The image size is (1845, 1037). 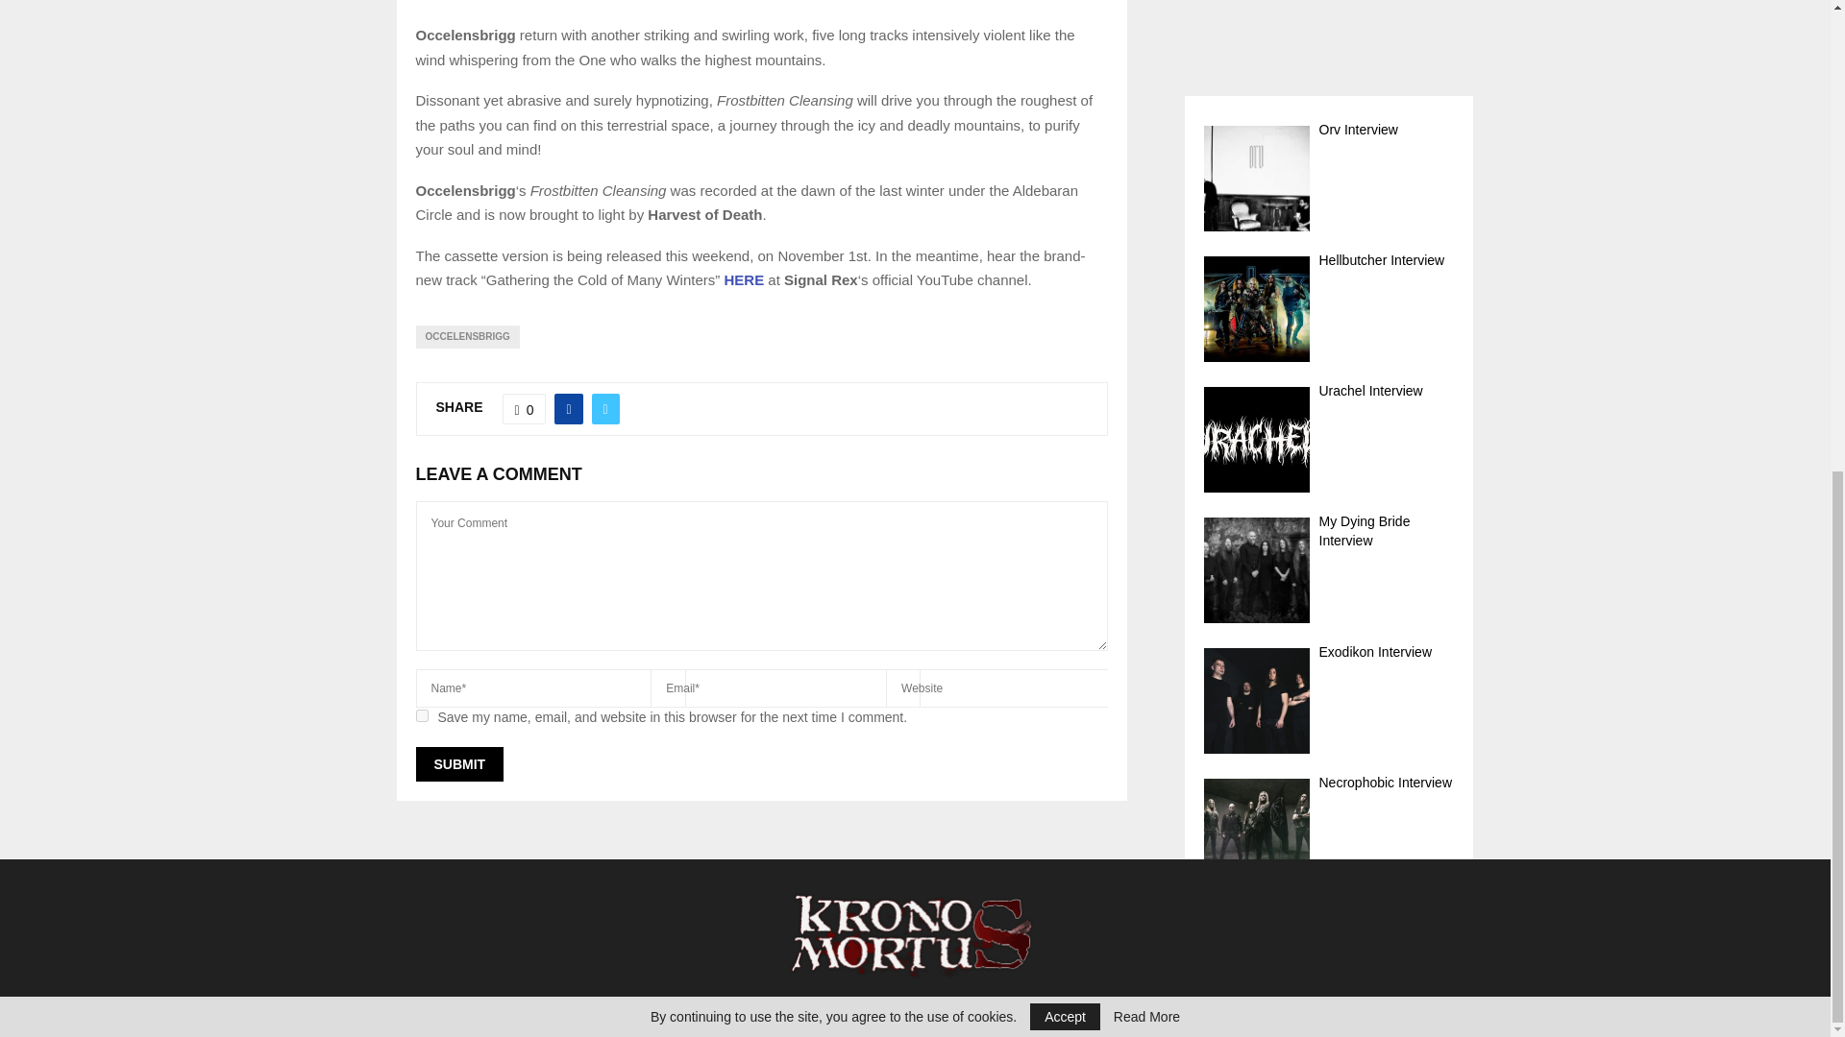 I want to click on yes, so click(x=421, y=714).